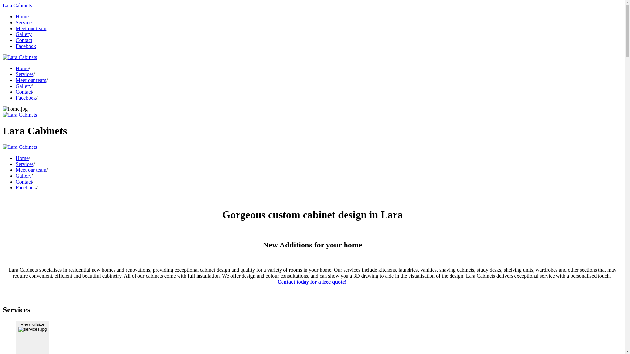  What do you see at coordinates (31, 28) in the screenshot?
I see `Meet our team` at bounding box center [31, 28].